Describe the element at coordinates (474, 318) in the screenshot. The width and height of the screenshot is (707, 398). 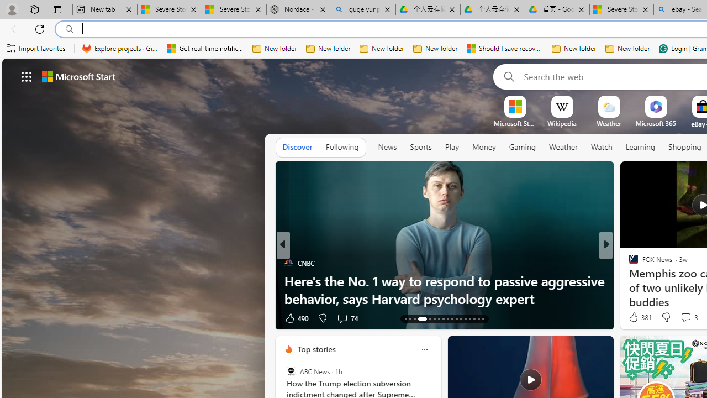
I see `AutomationID: tab-27` at that location.